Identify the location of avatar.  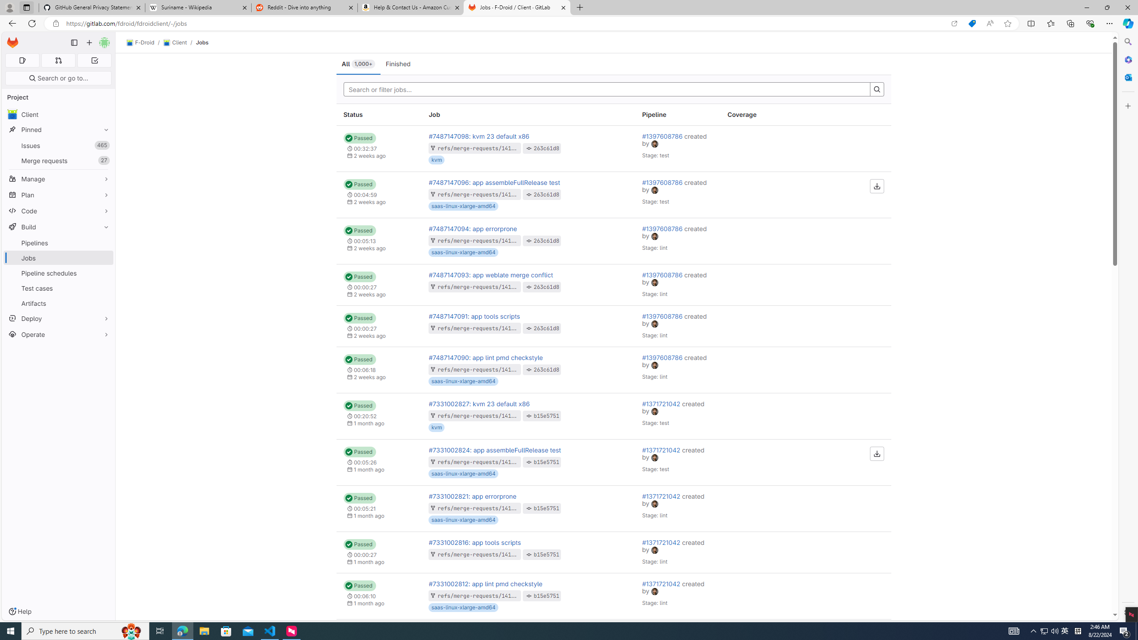
(655, 591).